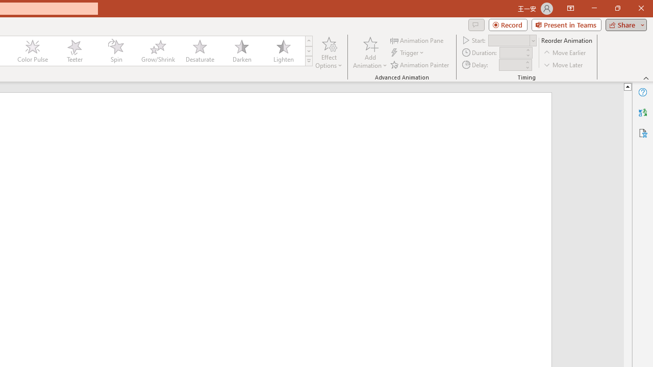  What do you see at coordinates (527, 62) in the screenshot?
I see `More` at bounding box center [527, 62].